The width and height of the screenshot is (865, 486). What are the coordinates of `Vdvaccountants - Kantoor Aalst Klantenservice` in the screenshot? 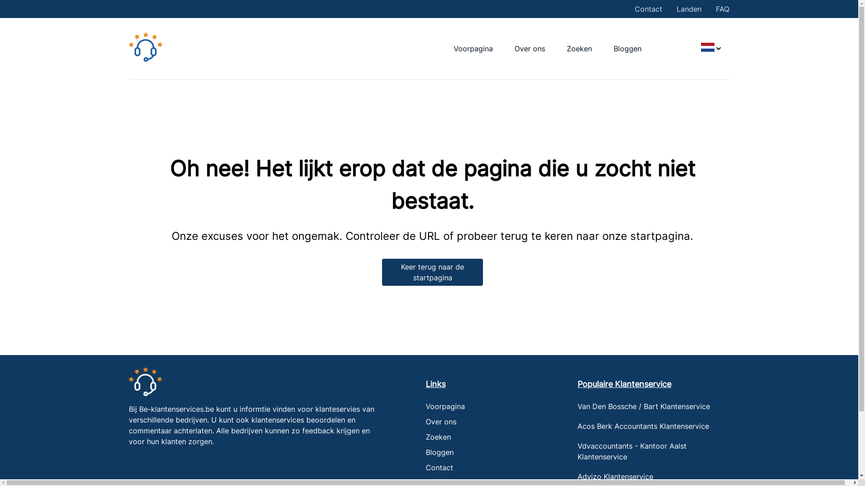 It's located at (653, 451).